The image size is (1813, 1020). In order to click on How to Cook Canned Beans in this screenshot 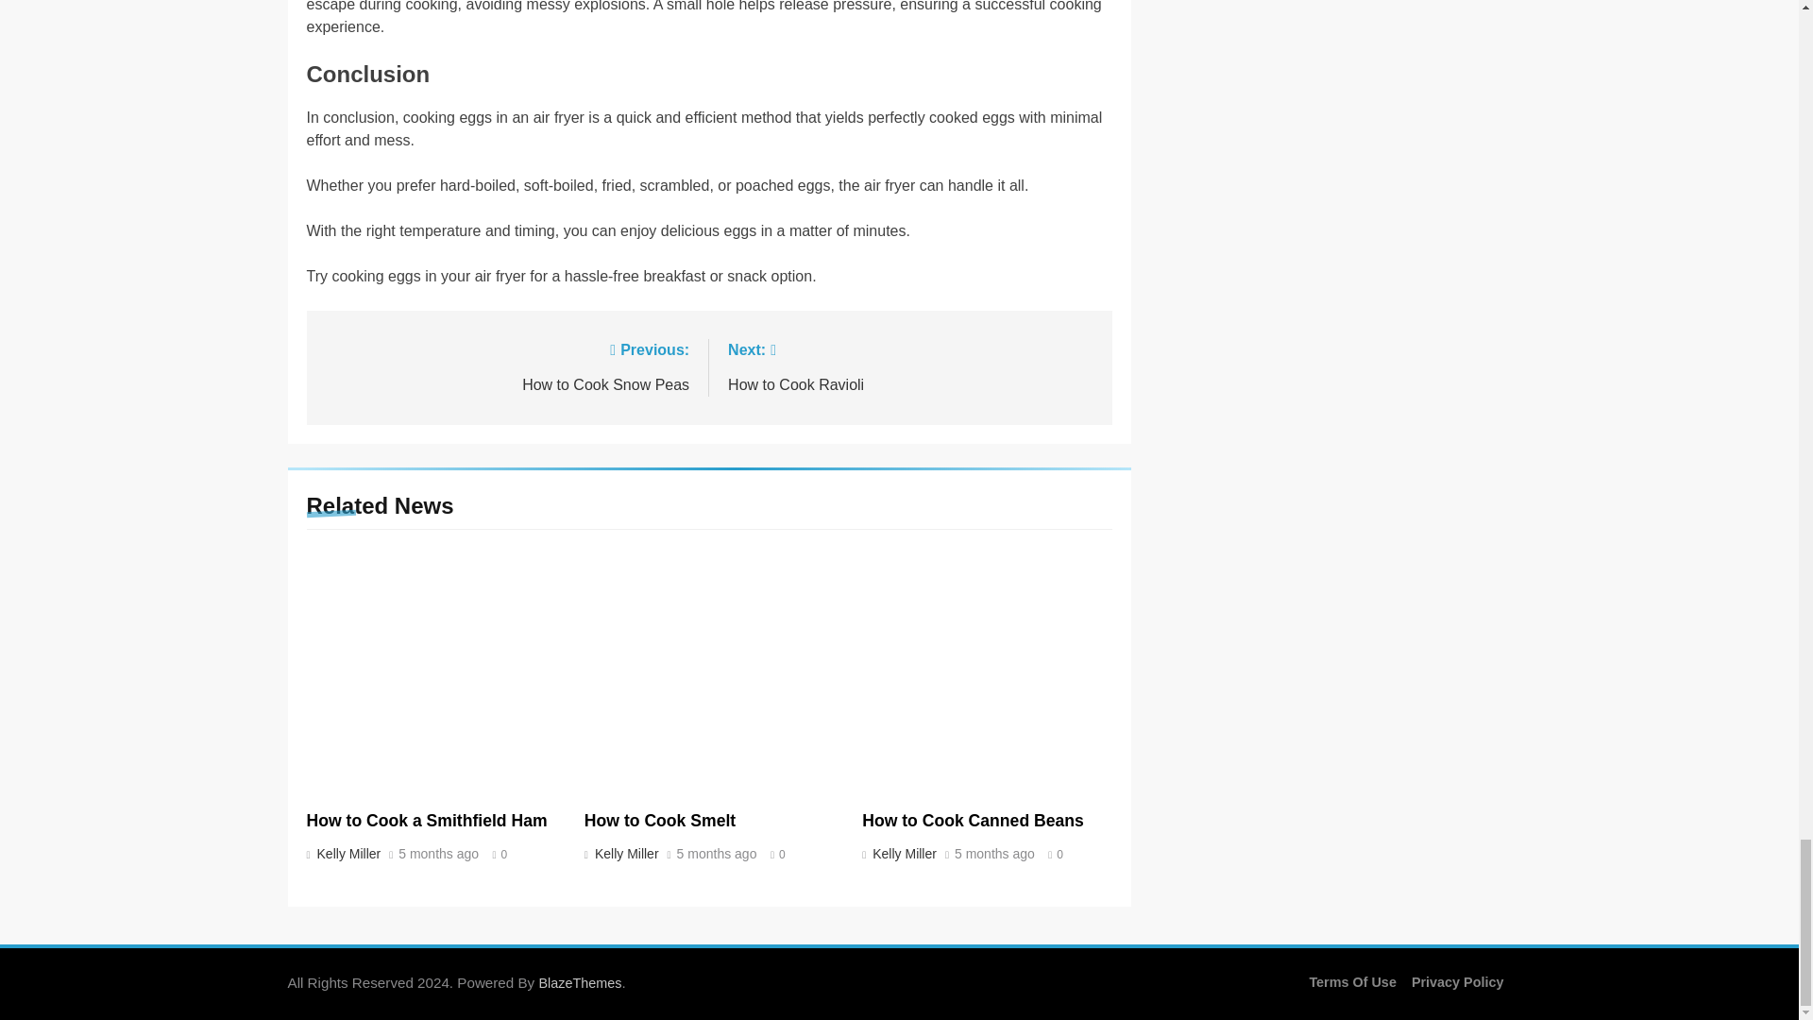, I will do `click(1352, 982)`.